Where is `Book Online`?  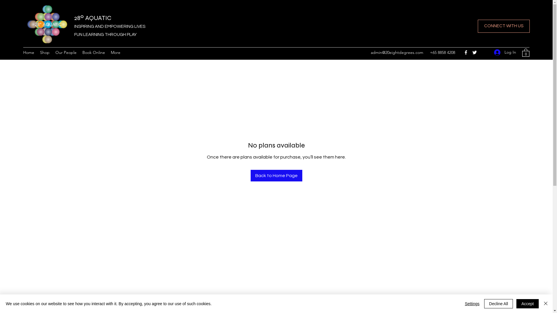
Book Online is located at coordinates (94, 52).